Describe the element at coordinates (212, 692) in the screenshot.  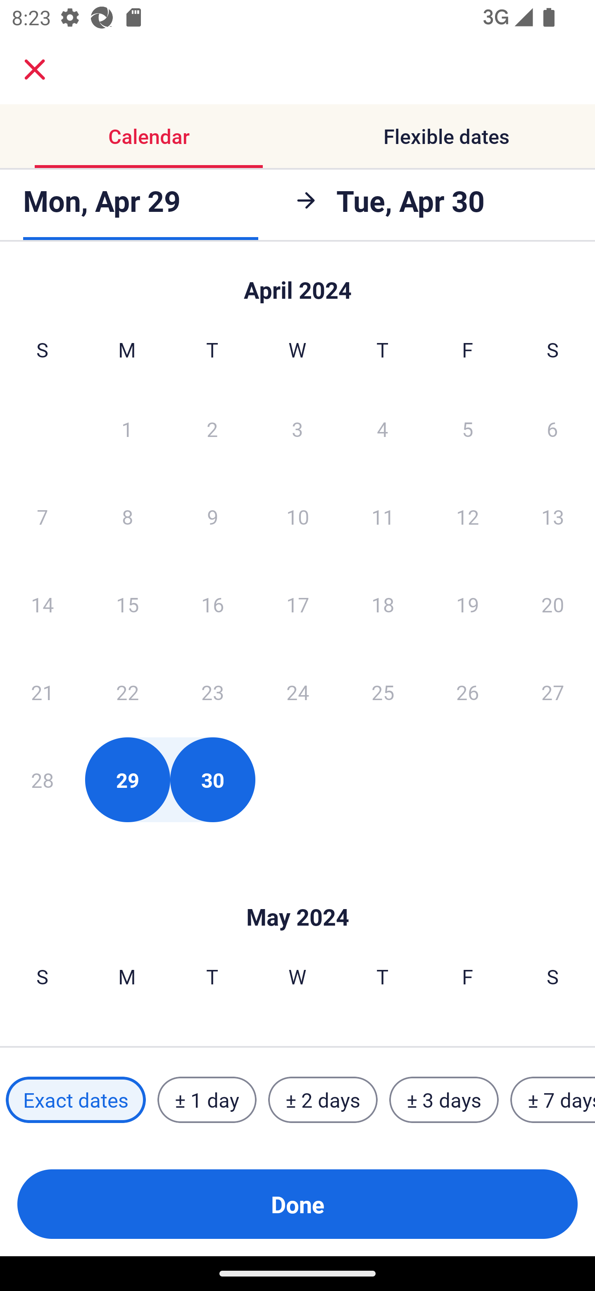
I see `23 Tuesday, April 23, 2024` at that location.